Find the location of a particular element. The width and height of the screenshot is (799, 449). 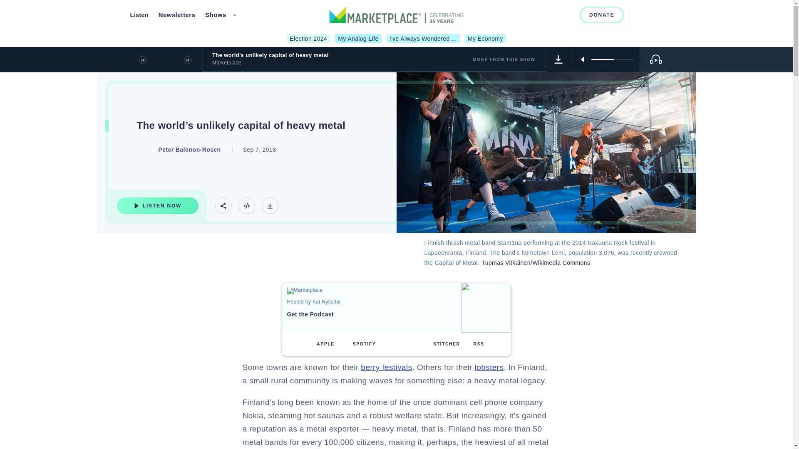

5 is located at coordinates (612, 59).